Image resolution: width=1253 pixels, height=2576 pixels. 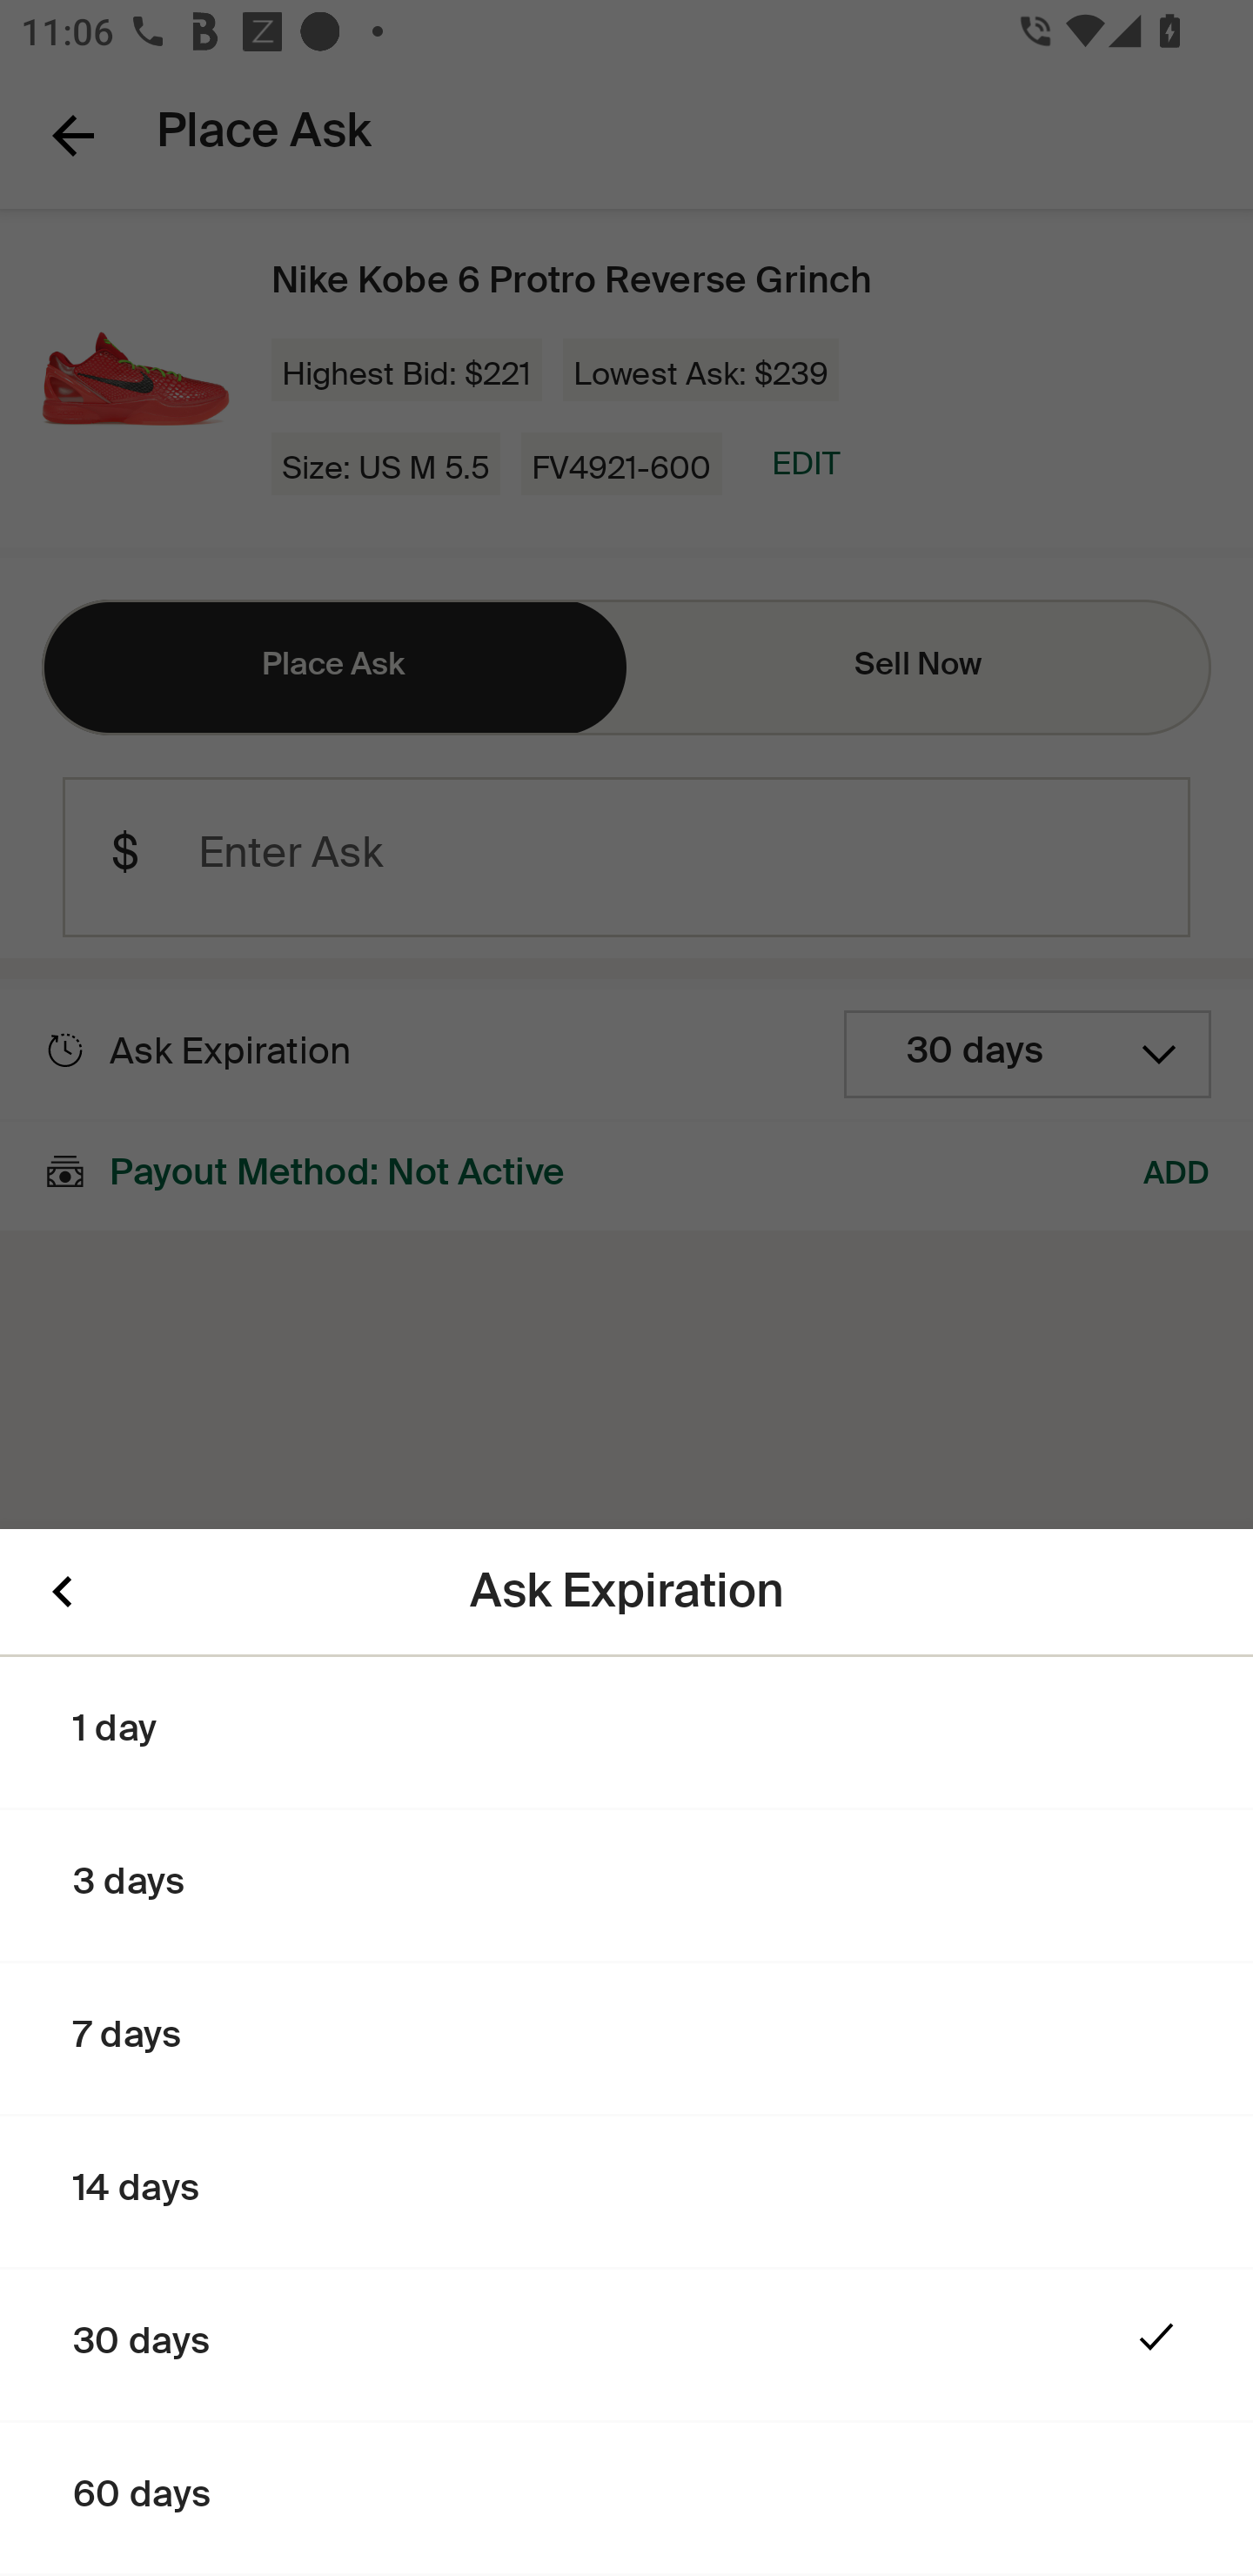 I want to click on 60 days, so click(x=626, y=2499).